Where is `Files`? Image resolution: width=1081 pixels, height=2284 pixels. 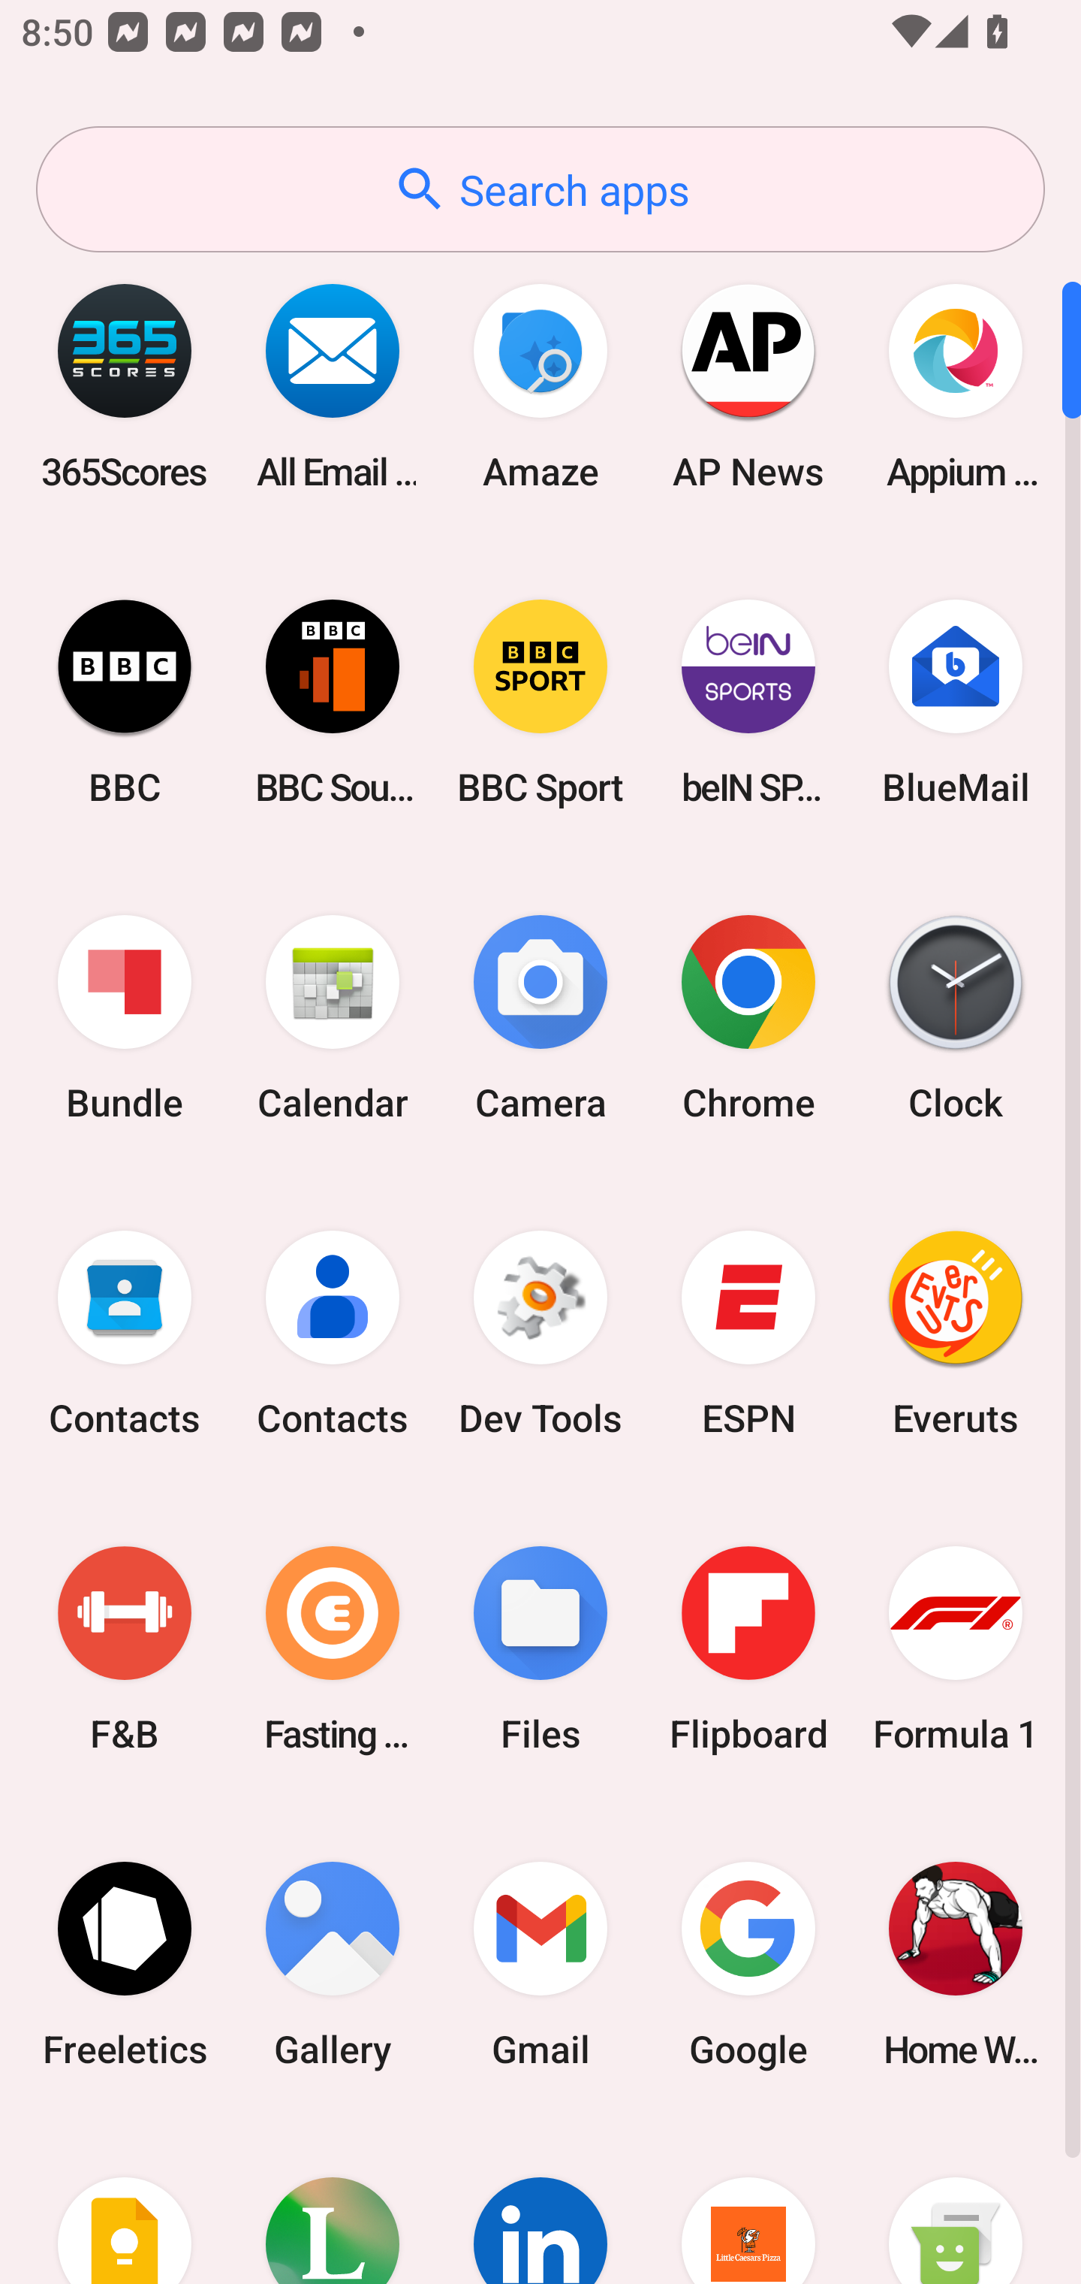
Files is located at coordinates (540, 1648).